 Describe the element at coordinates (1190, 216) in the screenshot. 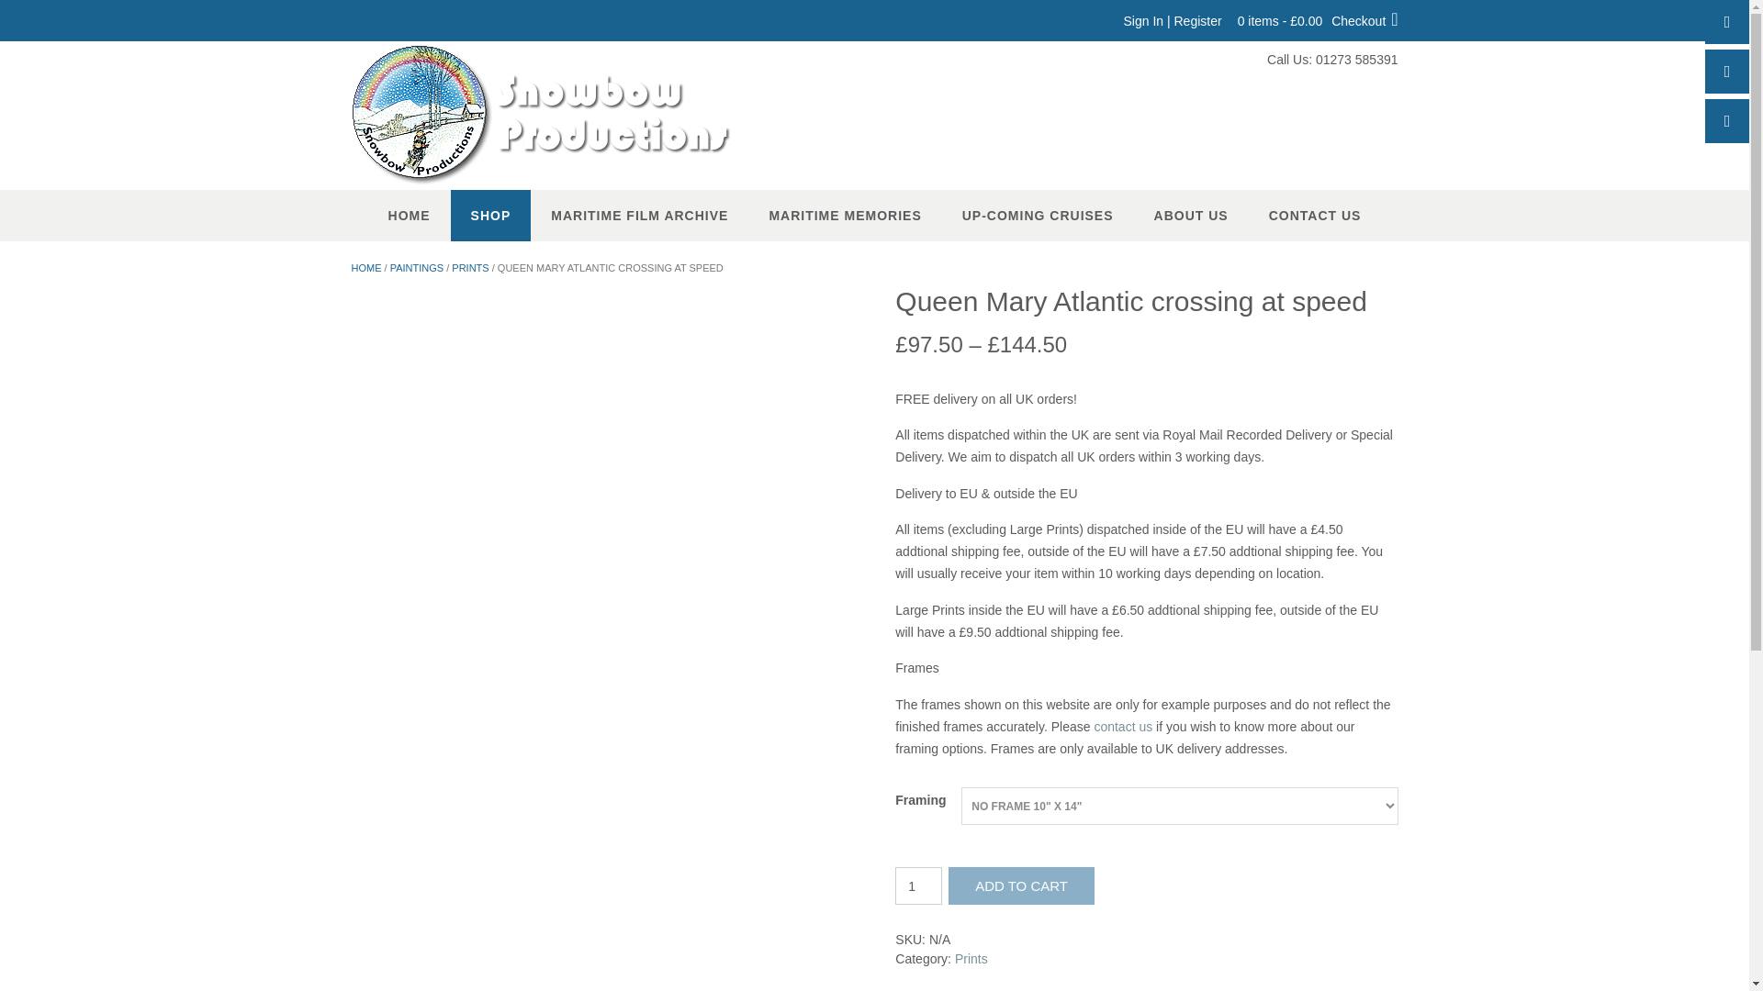

I see `ABOUT US` at that location.